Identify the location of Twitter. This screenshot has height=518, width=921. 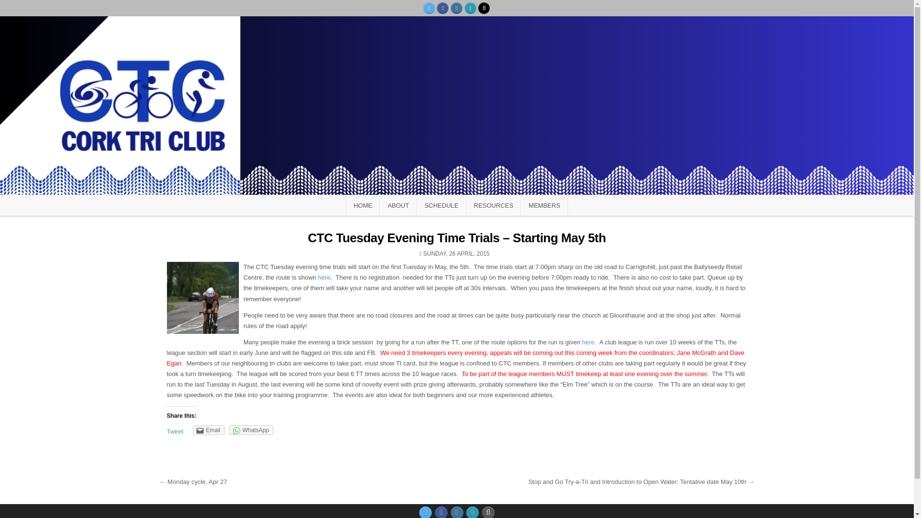
(425, 512).